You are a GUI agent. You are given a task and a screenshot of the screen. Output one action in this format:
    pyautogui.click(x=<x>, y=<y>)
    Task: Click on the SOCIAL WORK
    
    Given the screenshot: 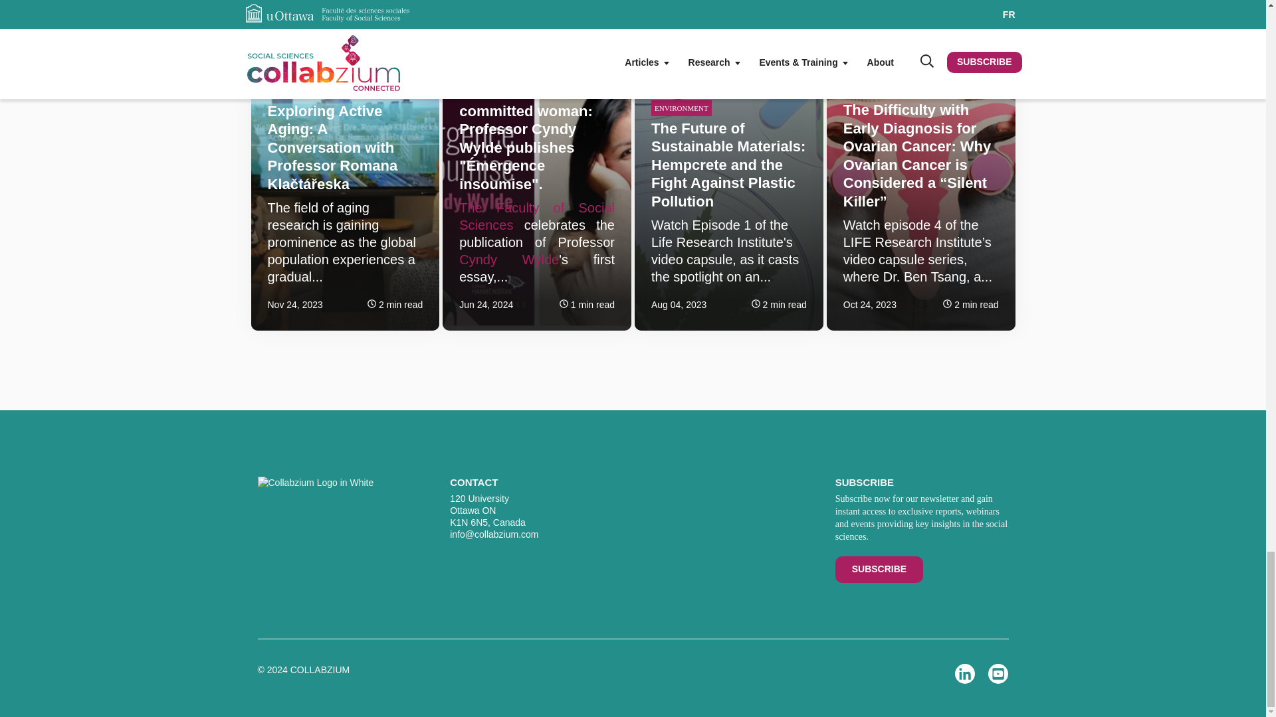 What is the action you would take?
    pyautogui.click(x=487, y=72)
    